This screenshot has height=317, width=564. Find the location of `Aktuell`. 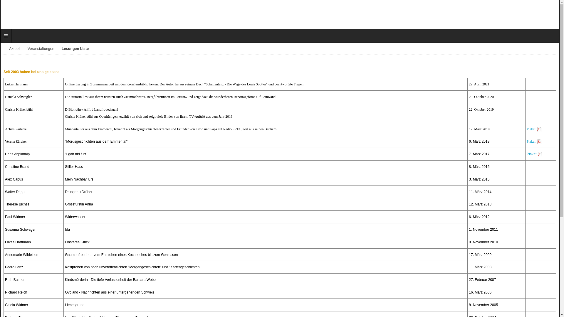

Aktuell is located at coordinates (18, 49).